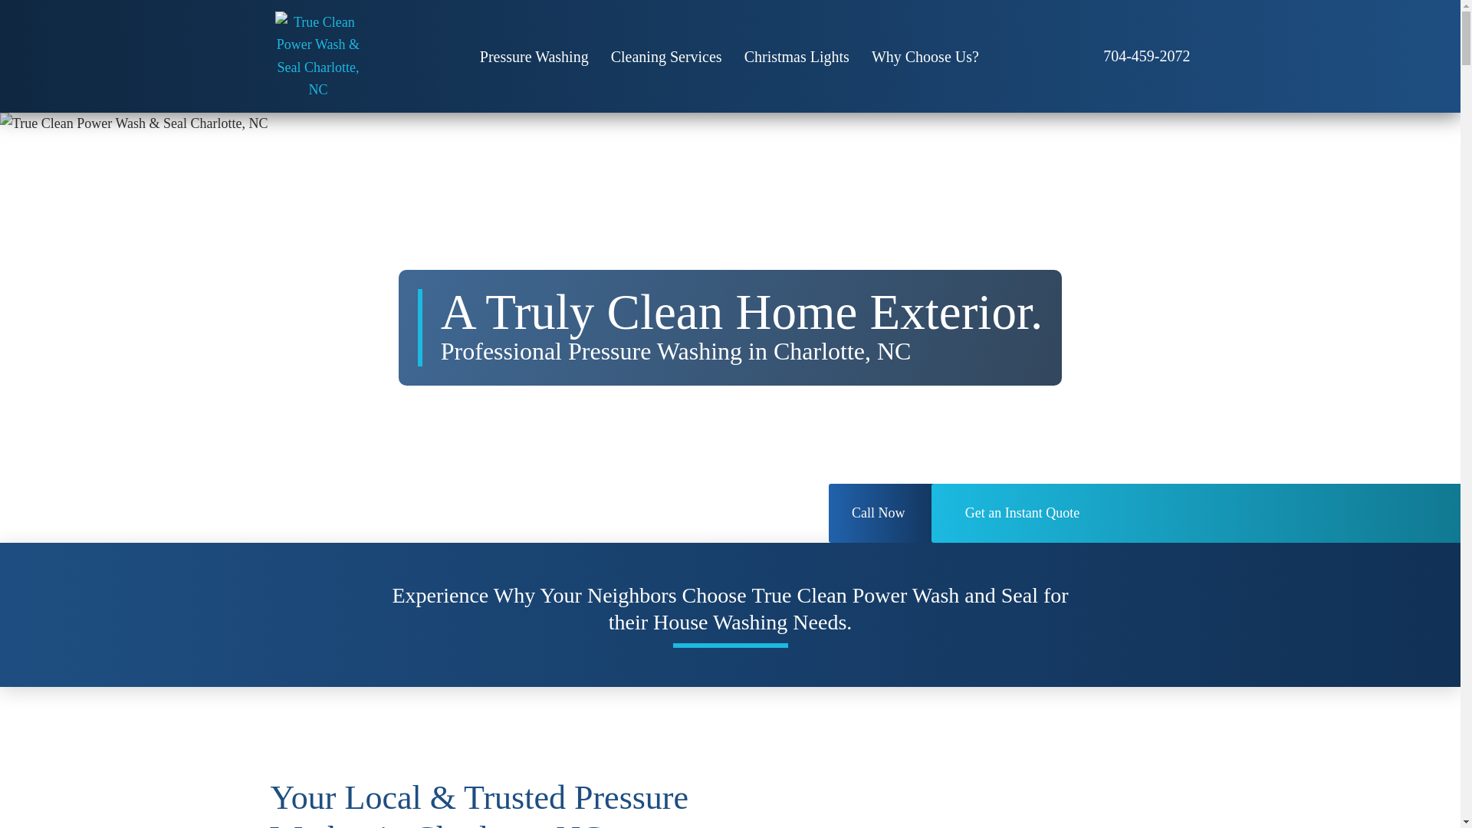 The width and height of the screenshot is (1472, 828). Describe the element at coordinates (887, 513) in the screenshot. I see `Call Now` at that location.